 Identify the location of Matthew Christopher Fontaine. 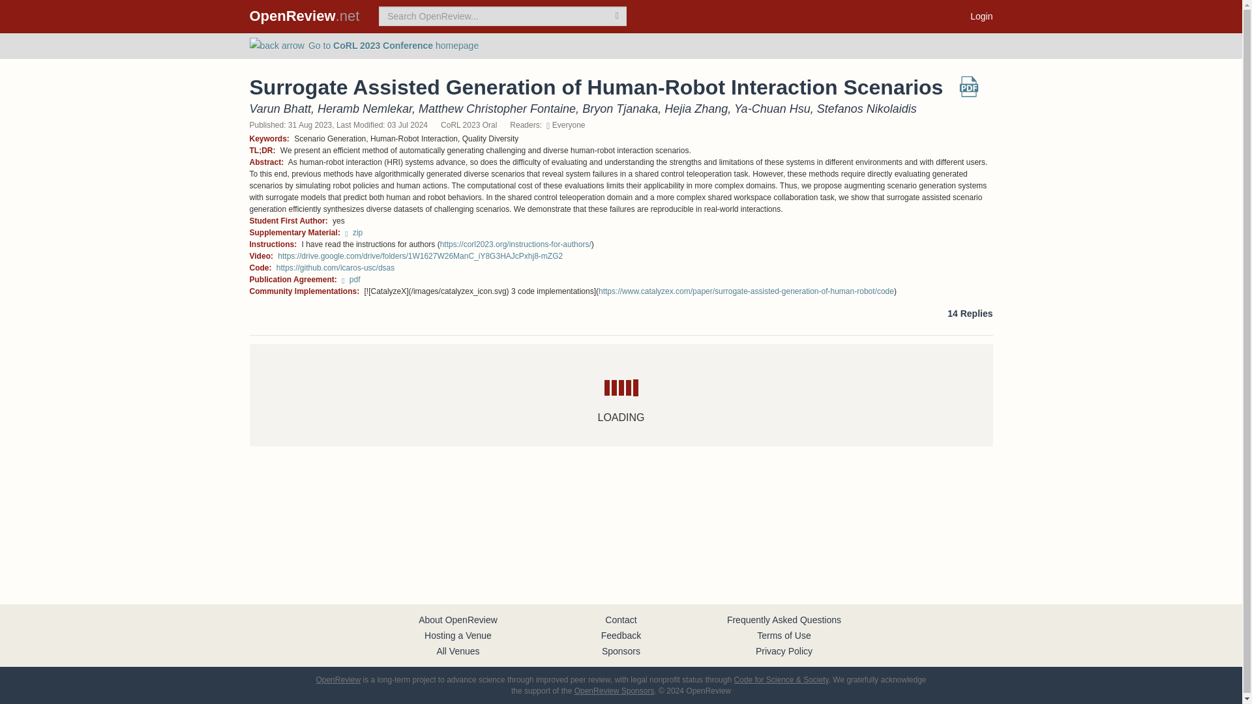
(497, 108).